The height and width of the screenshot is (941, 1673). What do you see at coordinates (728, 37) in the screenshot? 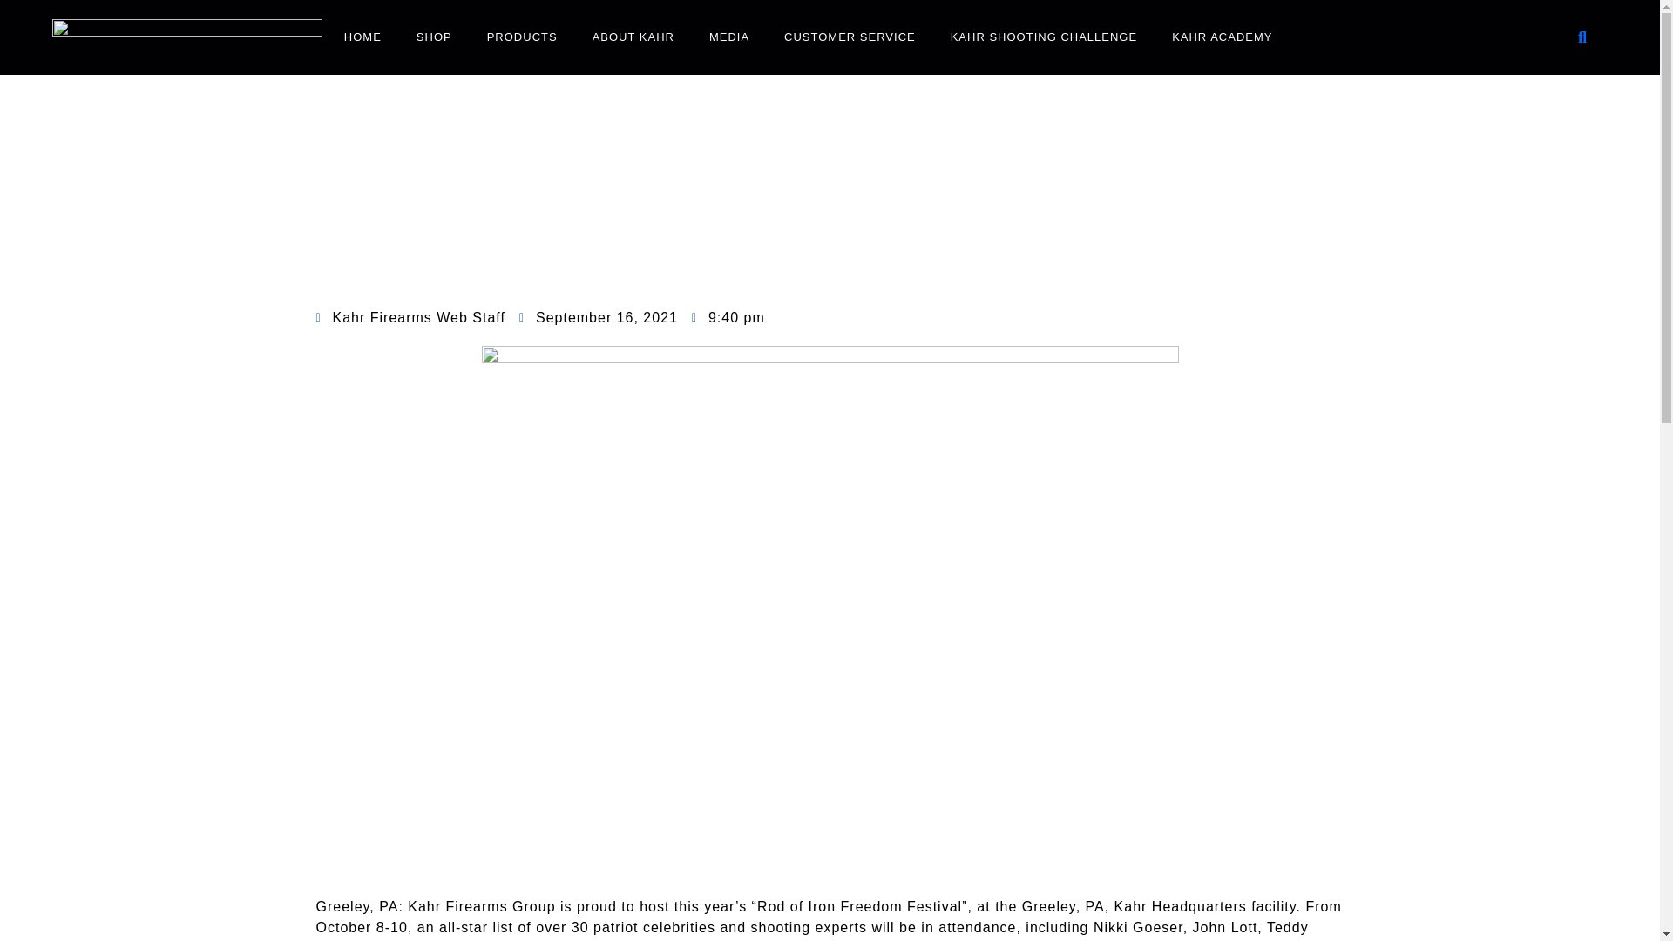
I see `MEDIA` at bounding box center [728, 37].